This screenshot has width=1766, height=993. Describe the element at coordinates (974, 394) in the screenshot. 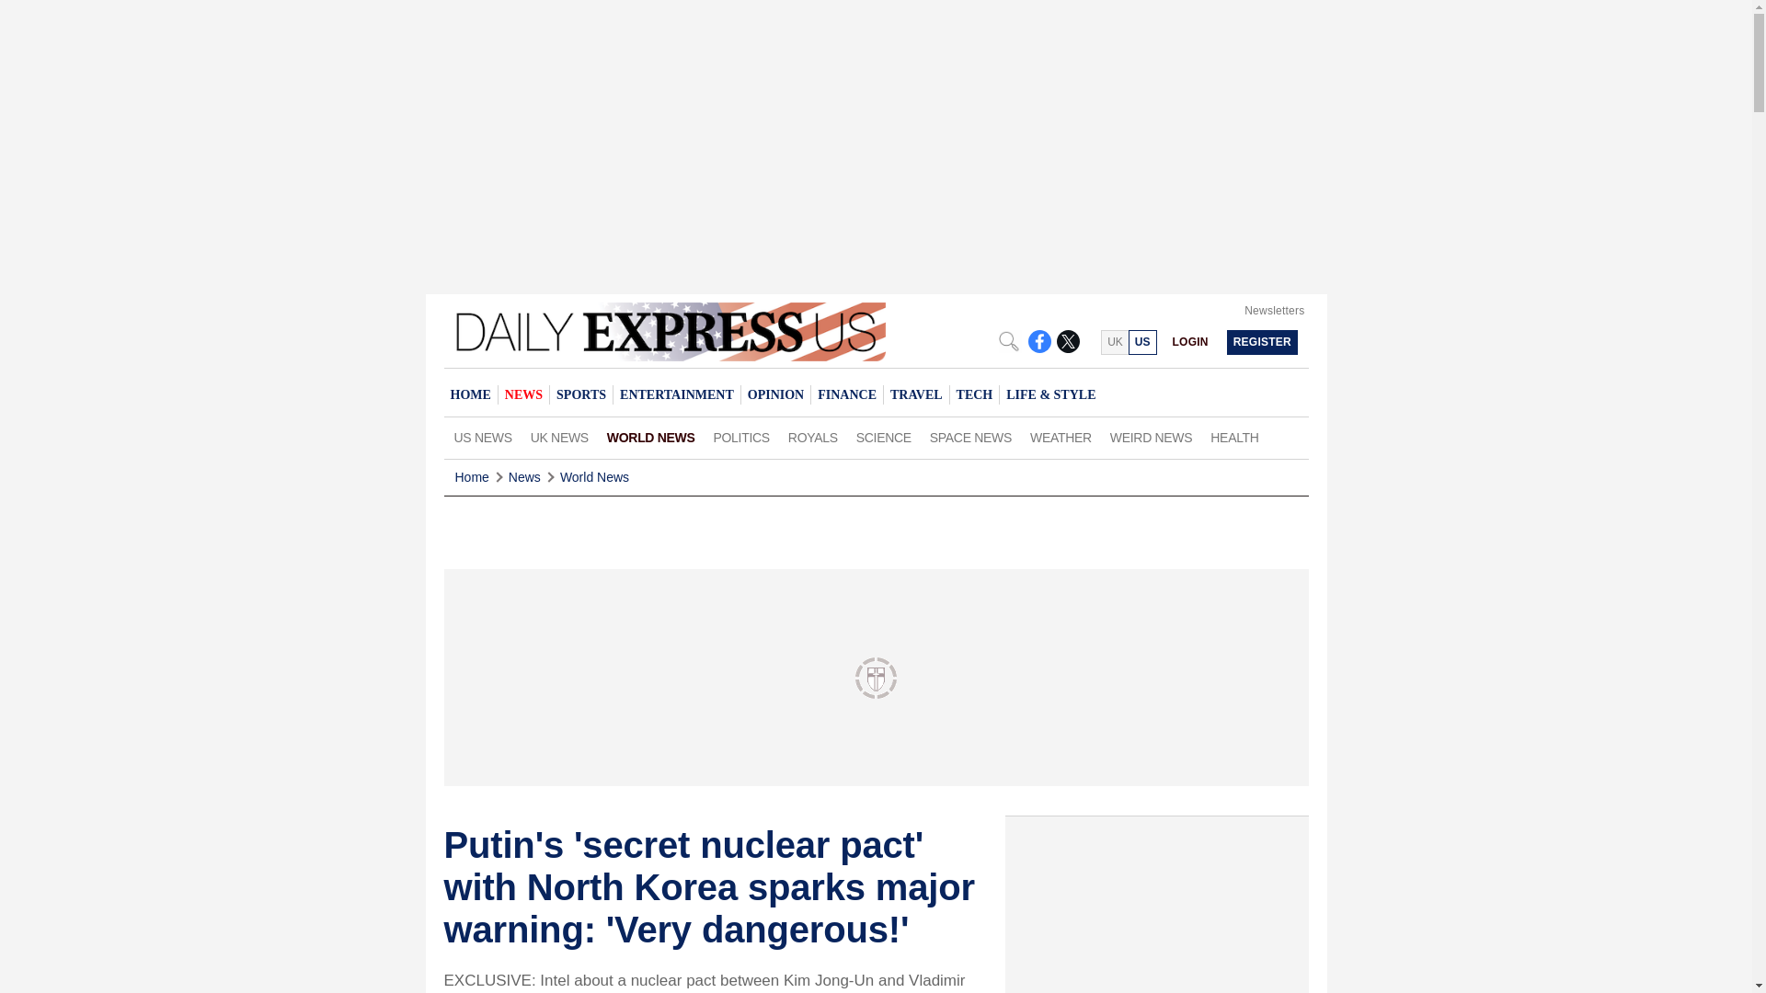

I see `TECH` at that location.